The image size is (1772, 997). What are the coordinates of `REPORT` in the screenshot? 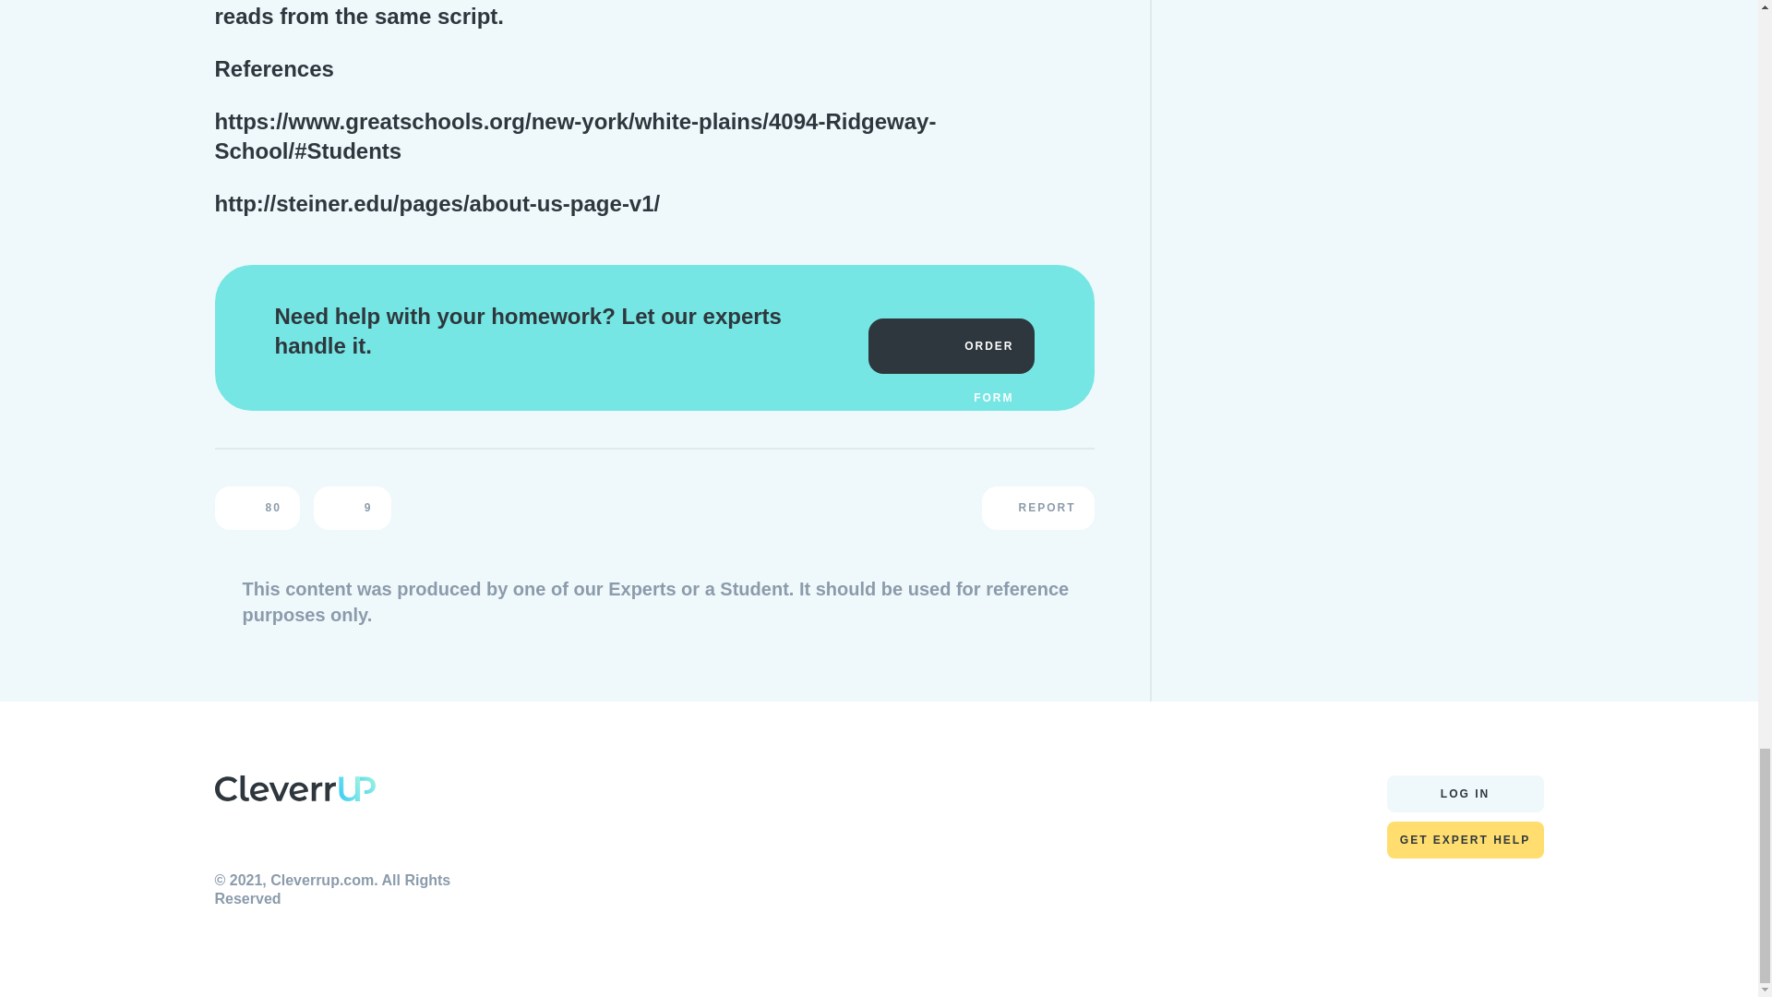 It's located at (1037, 508).